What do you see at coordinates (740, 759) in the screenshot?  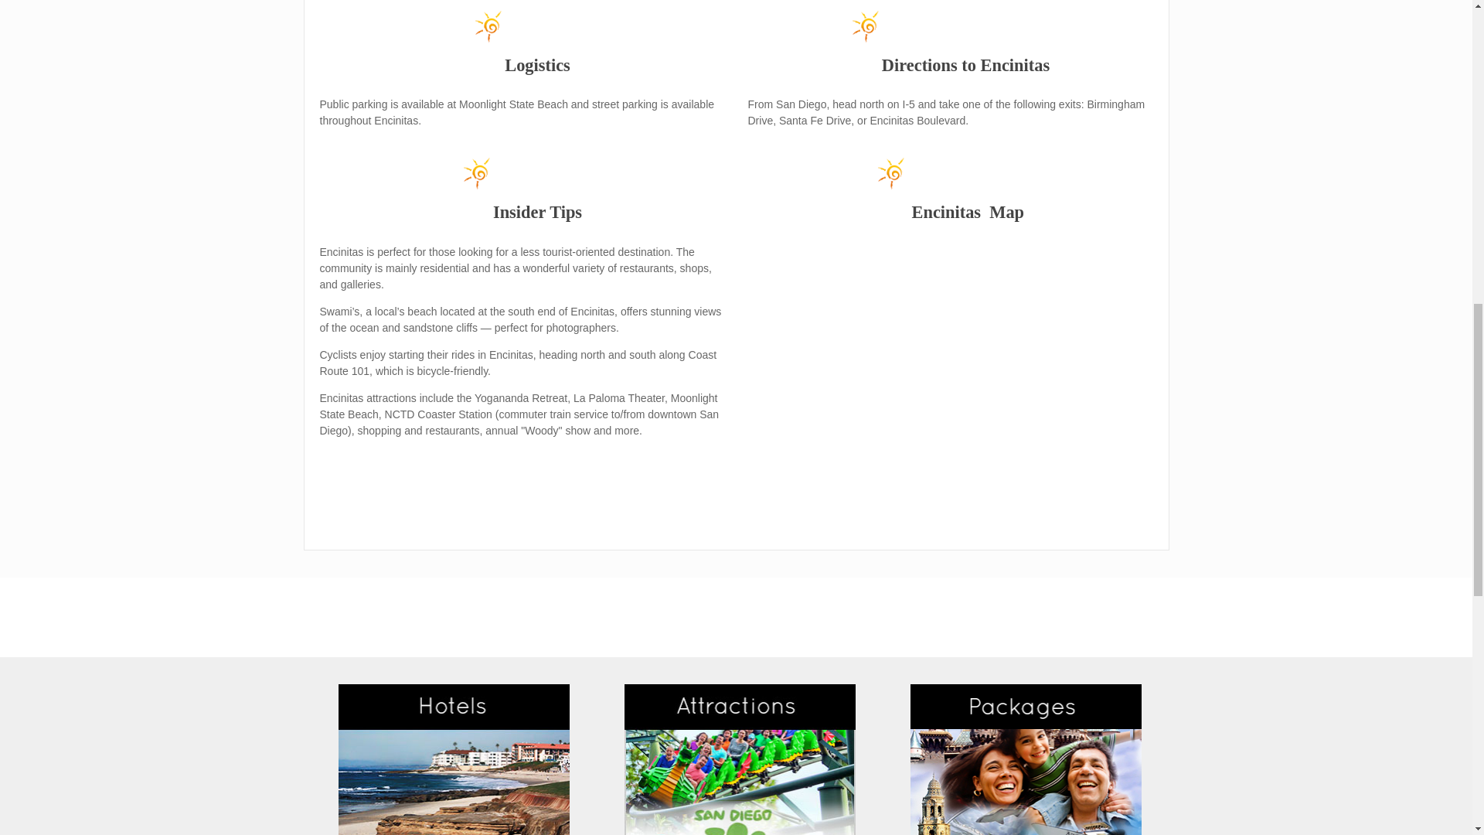 I see `Discount Attraction Tickets` at bounding box center [740, 759].